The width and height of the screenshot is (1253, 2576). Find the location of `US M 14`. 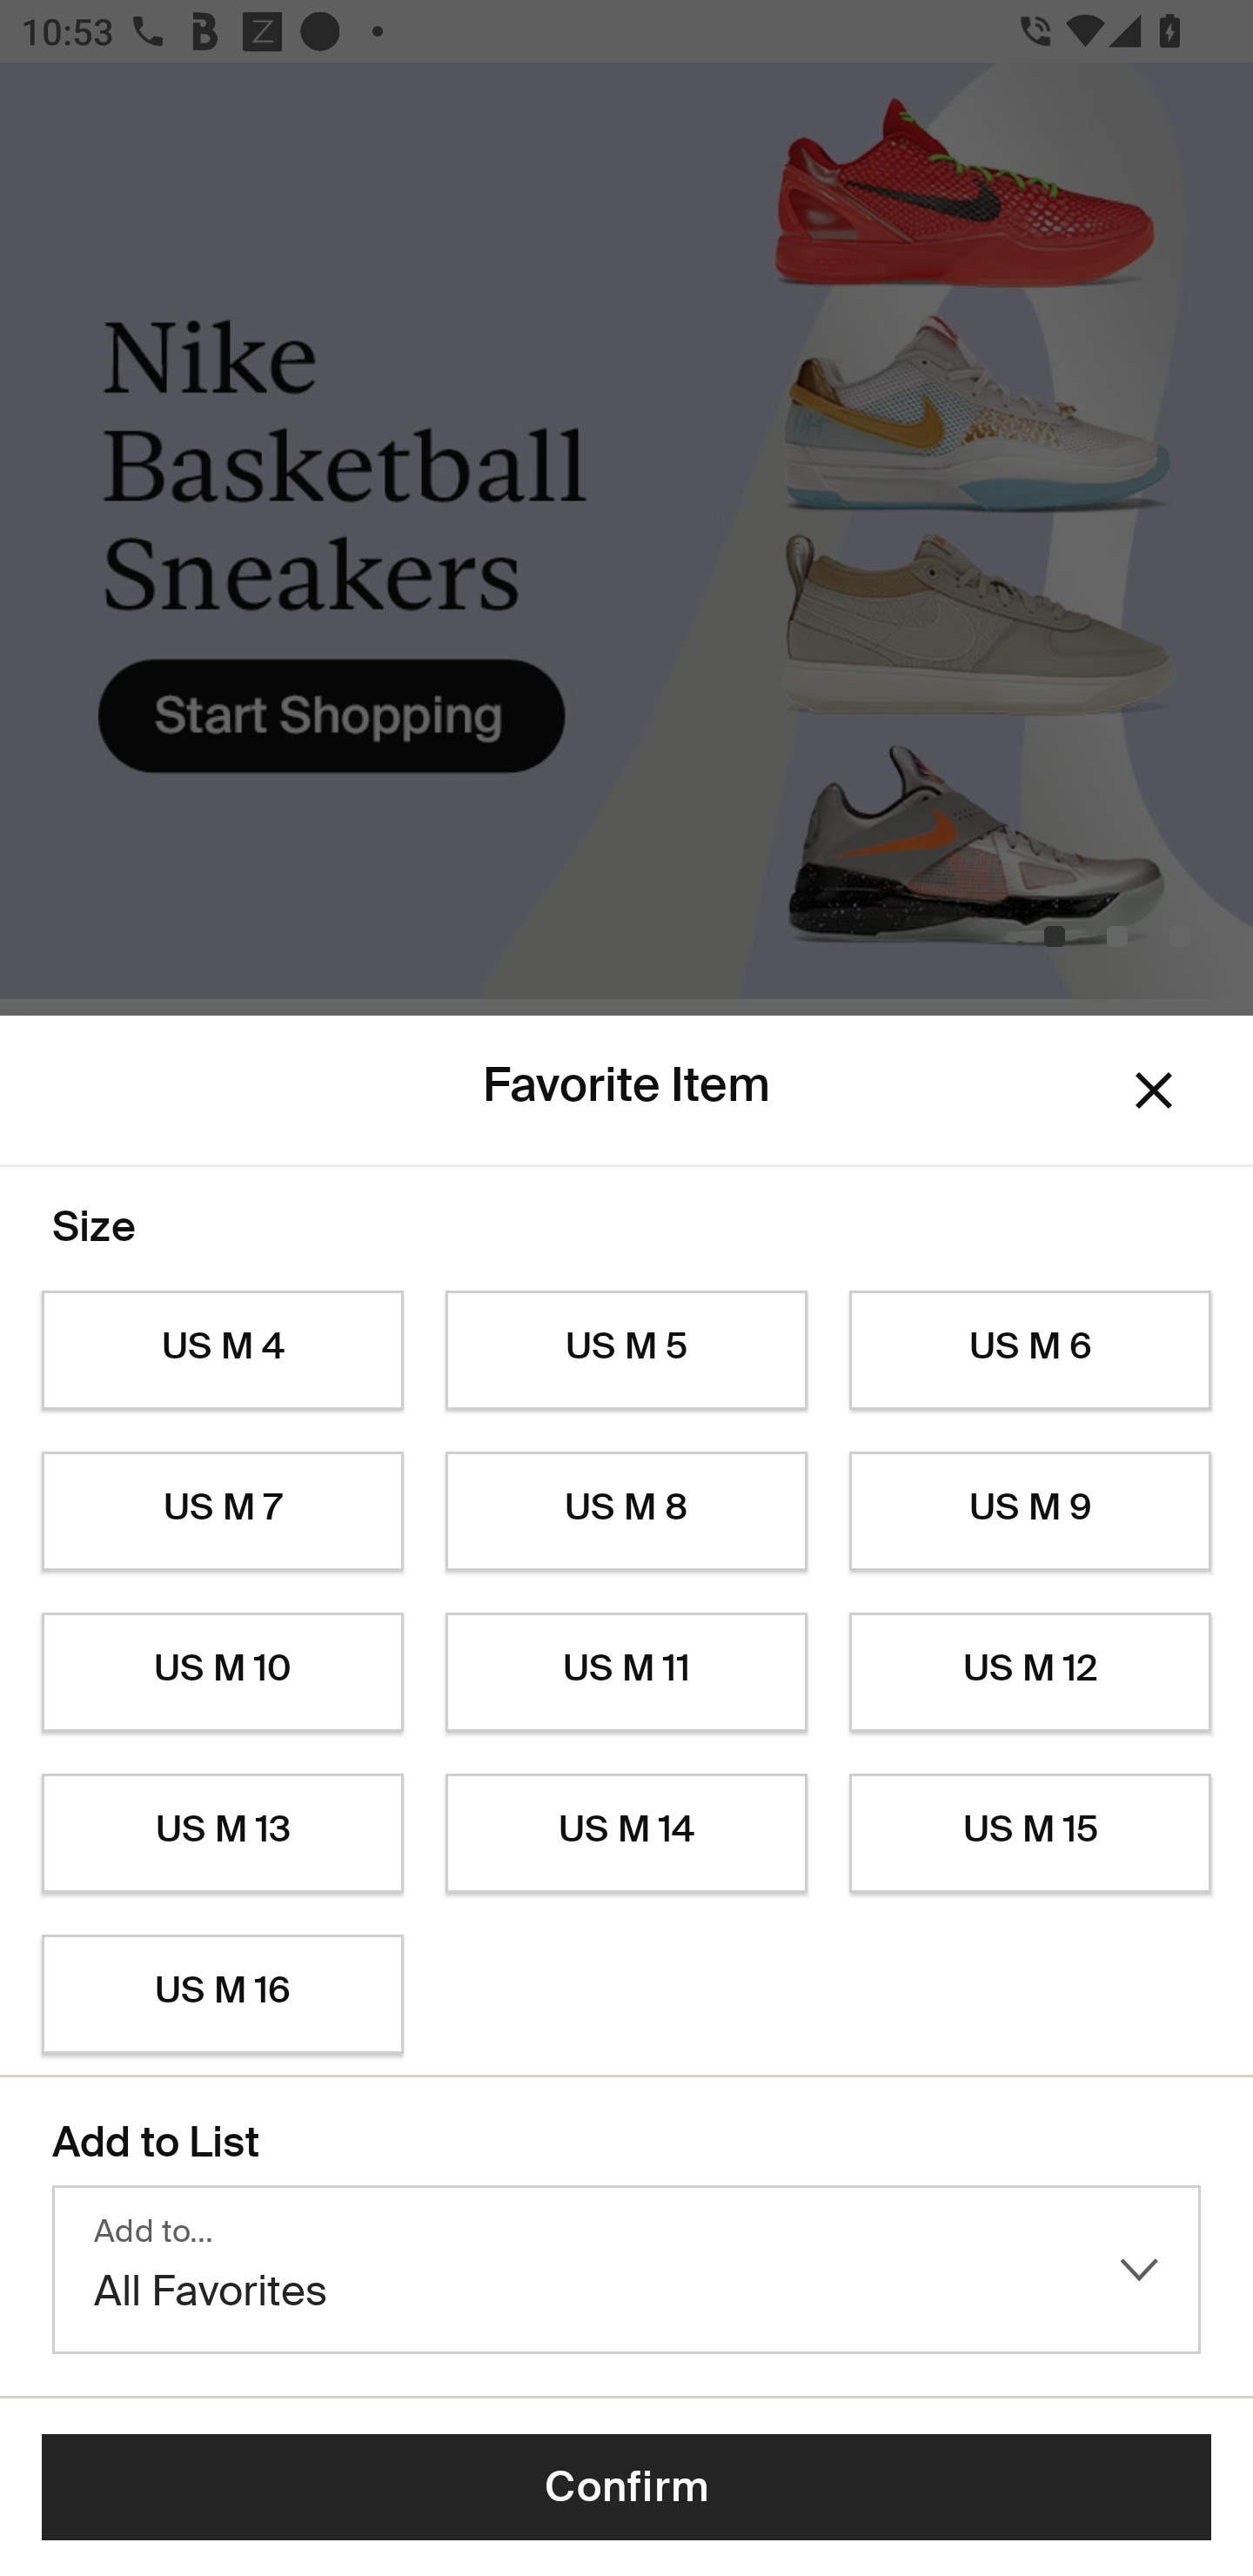

US M 14 is located at coordinates (626, 1834).